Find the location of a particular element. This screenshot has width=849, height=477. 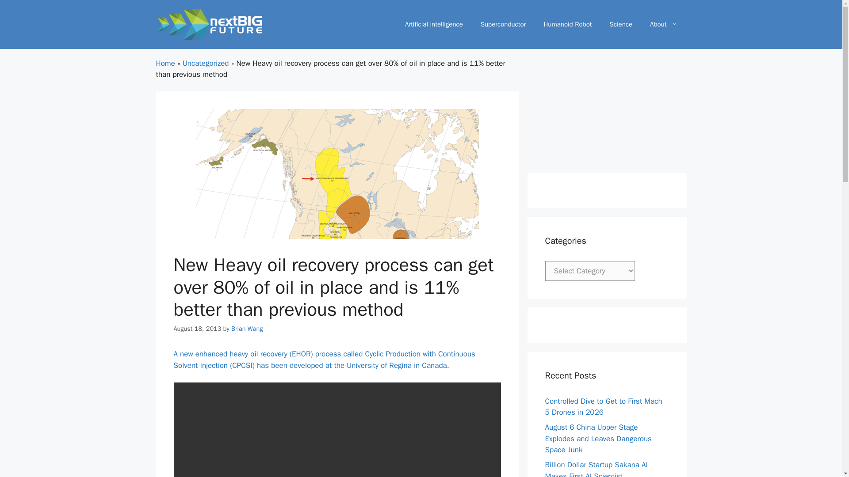

Uncategorized is located at coordinates (206, 63).